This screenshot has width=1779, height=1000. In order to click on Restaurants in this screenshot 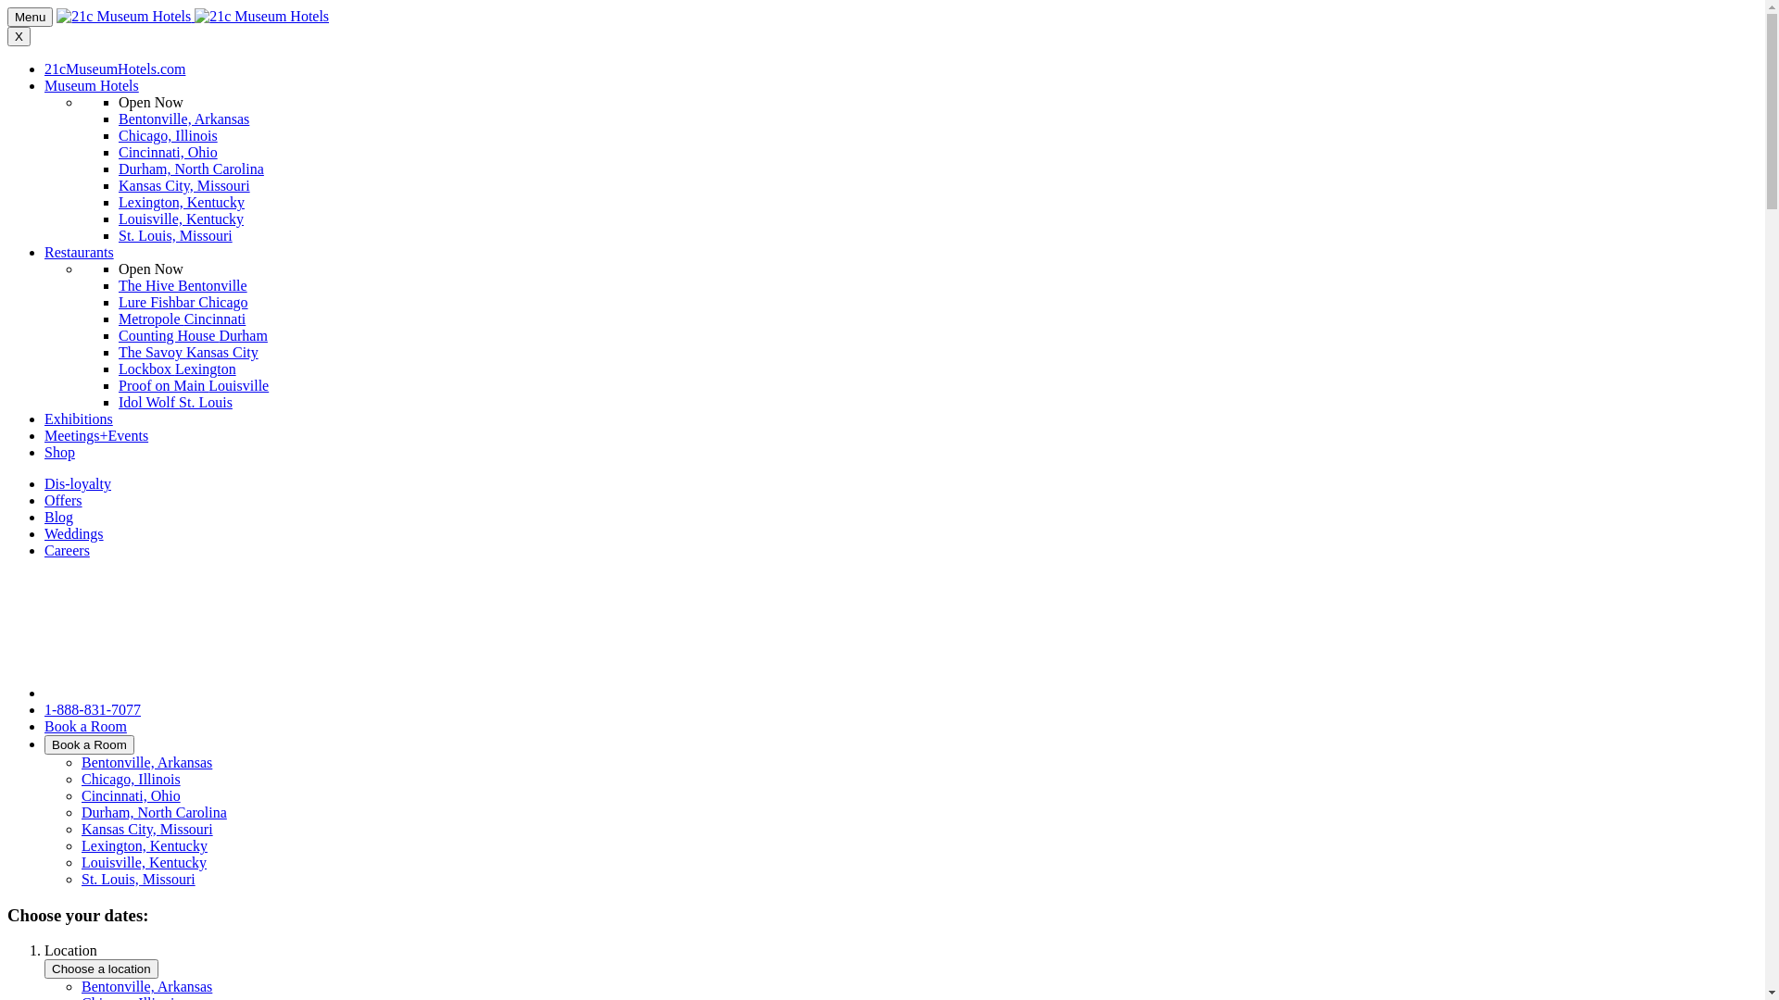, I will do `click(79, 252)`.